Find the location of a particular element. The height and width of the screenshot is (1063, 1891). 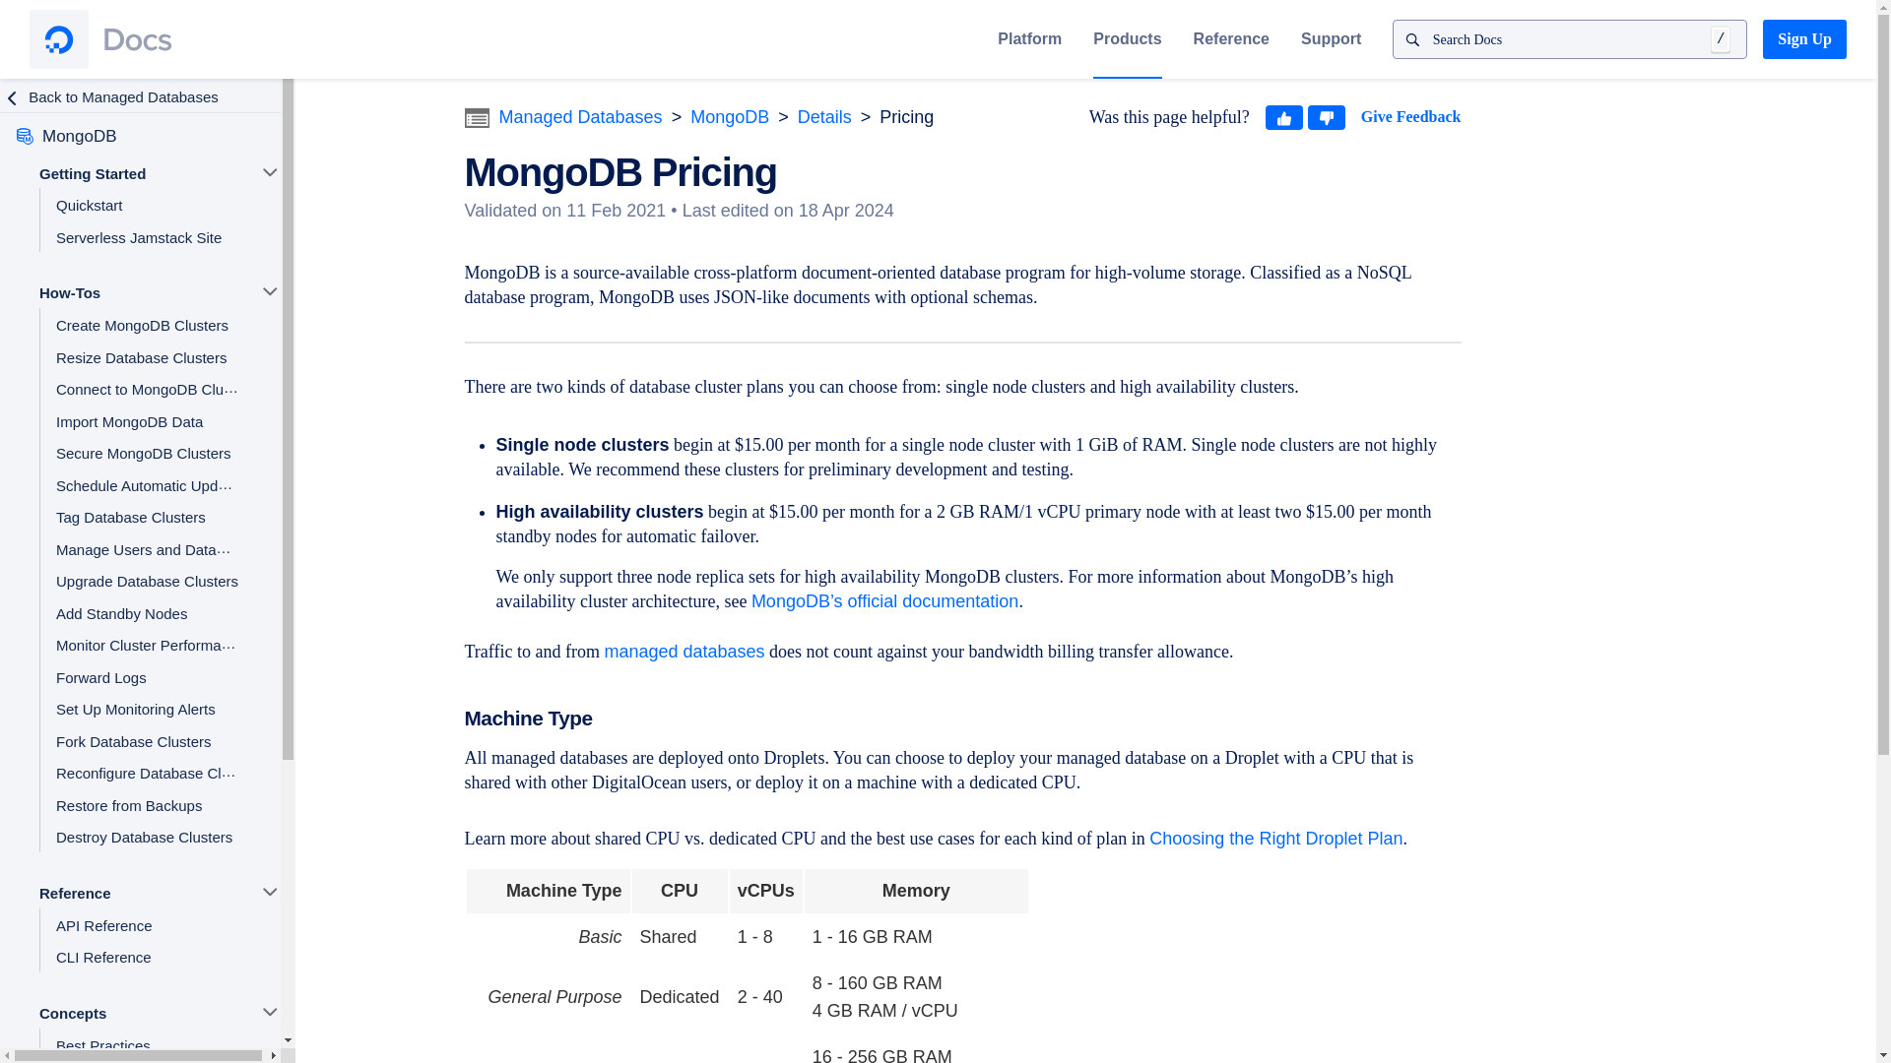

Quickstart is located at coordinates (147, 204).